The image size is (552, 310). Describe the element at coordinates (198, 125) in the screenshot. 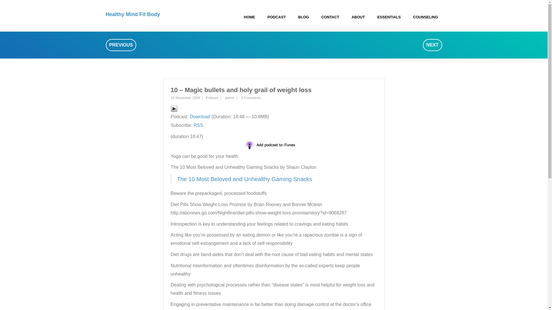

I see `Subscribe via RSS` at that location.